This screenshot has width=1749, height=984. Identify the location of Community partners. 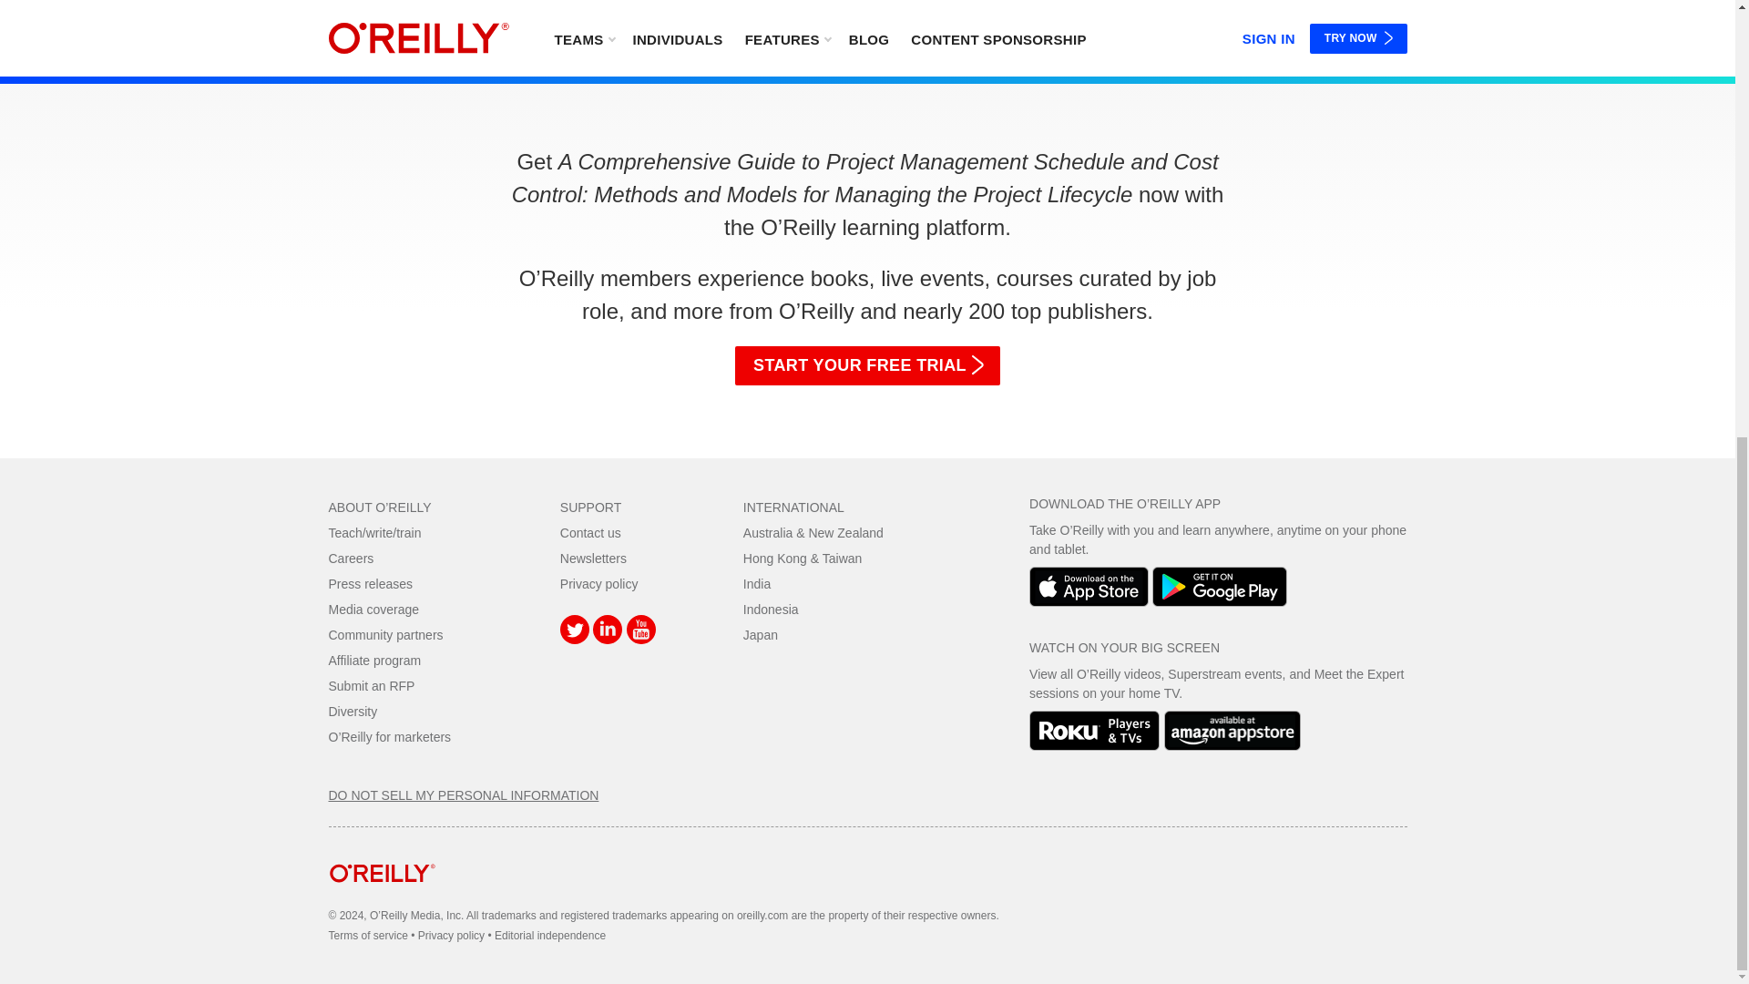
(384, 635).